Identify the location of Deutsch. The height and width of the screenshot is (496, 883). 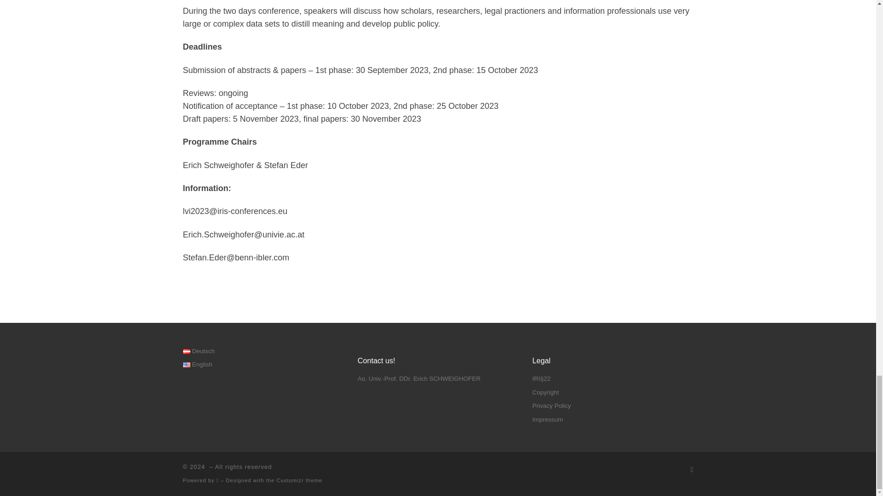
(187, 352).